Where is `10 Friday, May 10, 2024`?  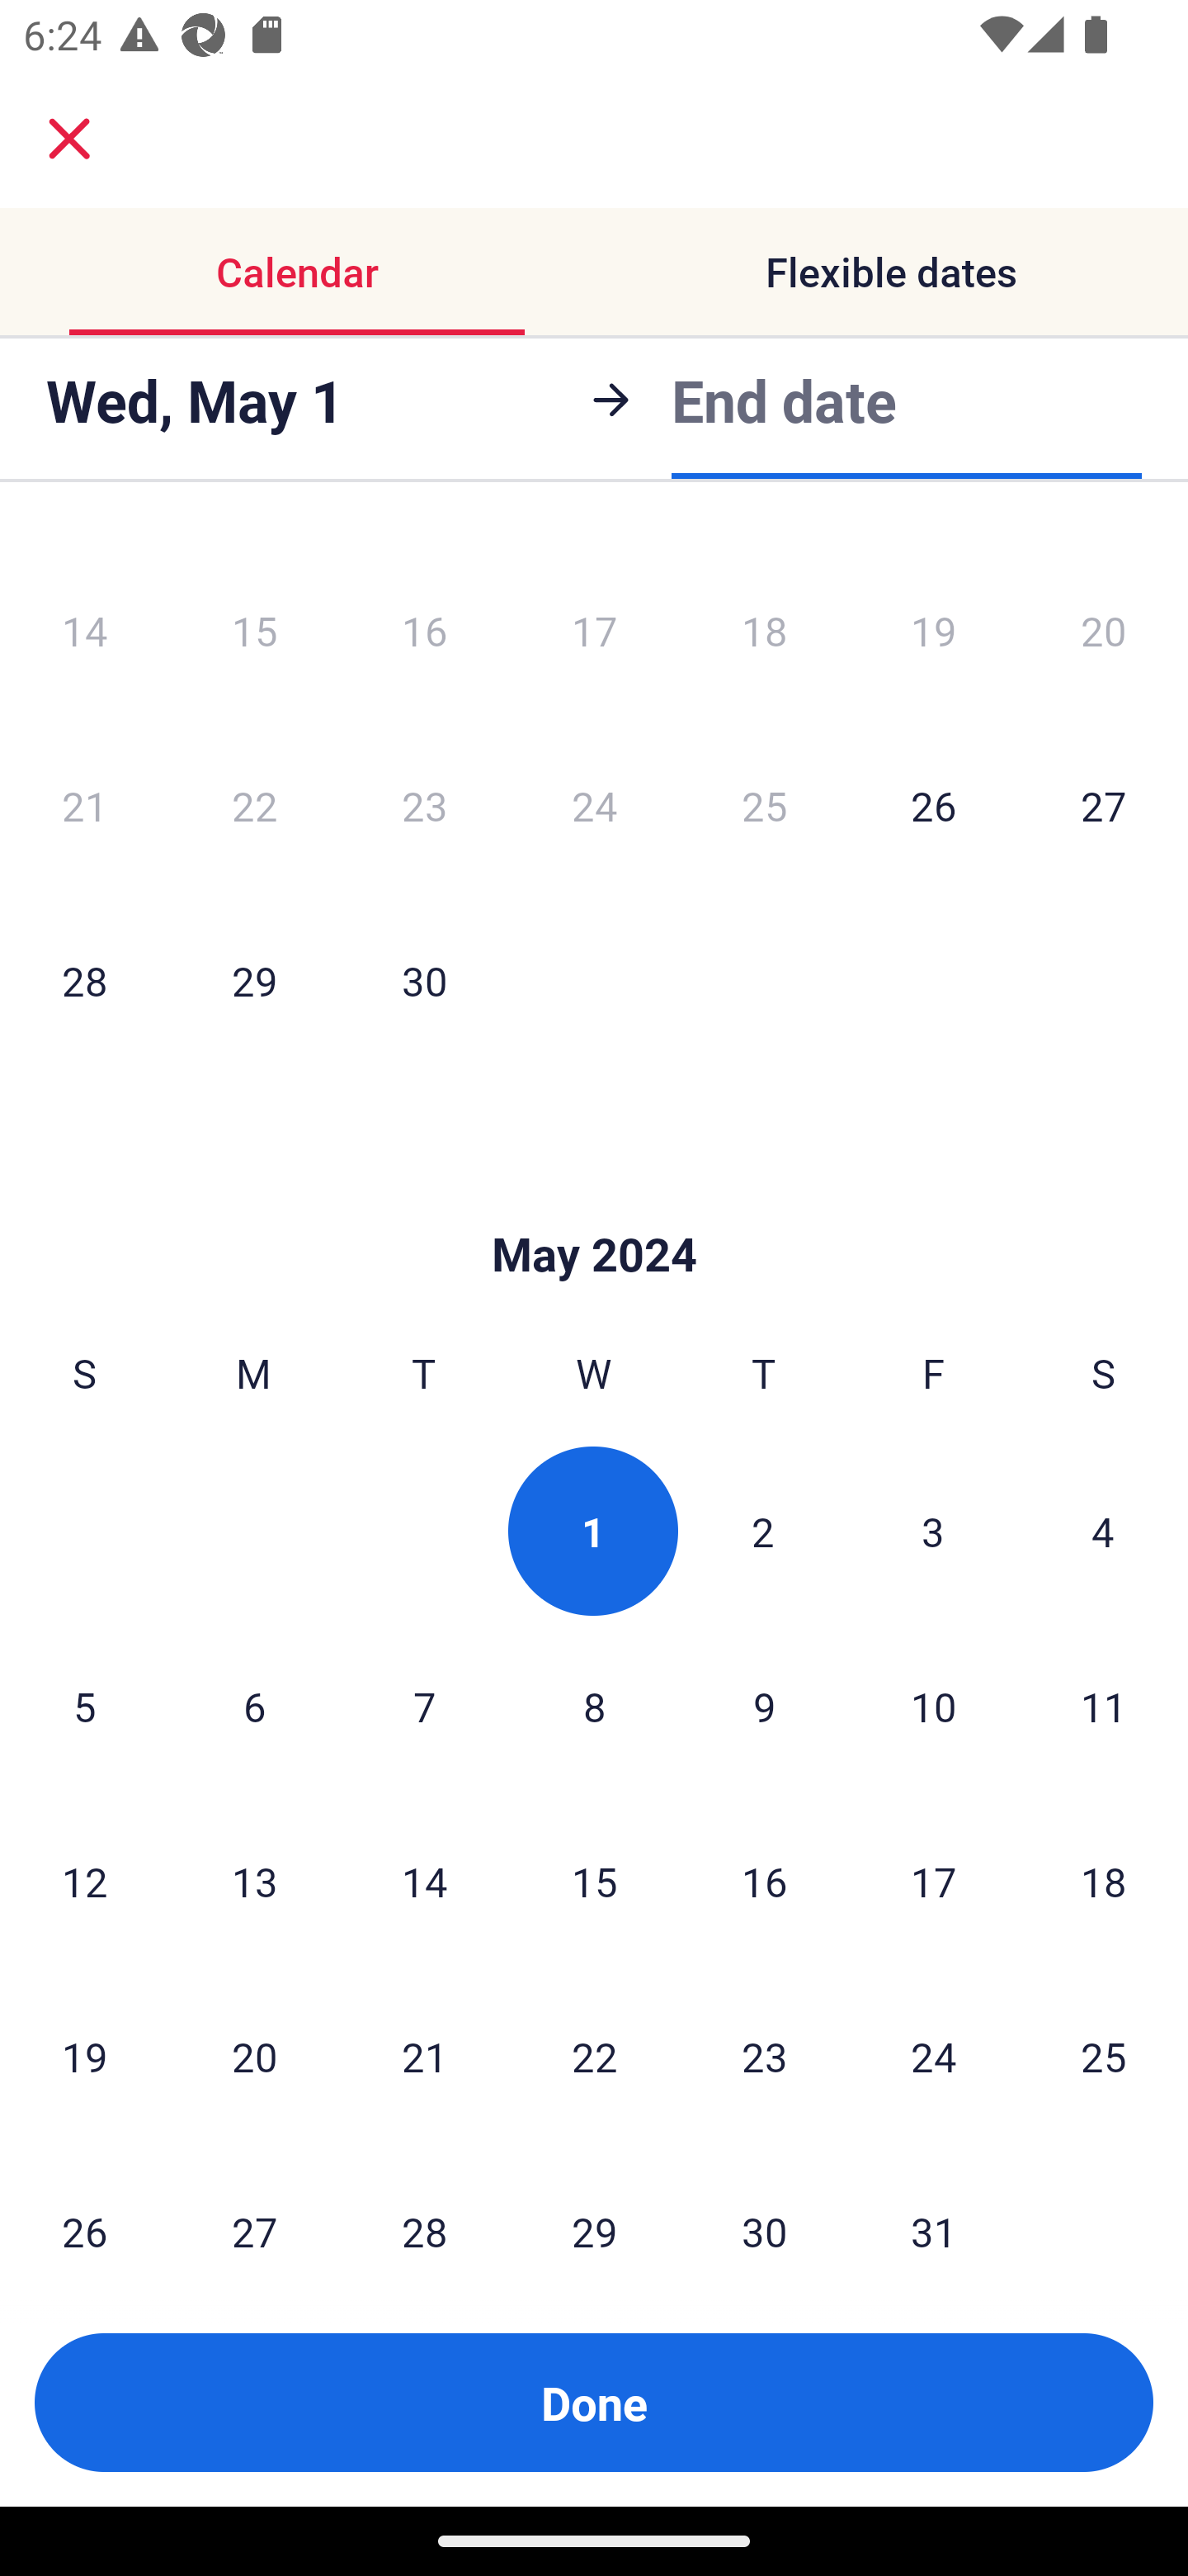
10 Friday, May 10, 2024 is located at coordinates (934, 1705).